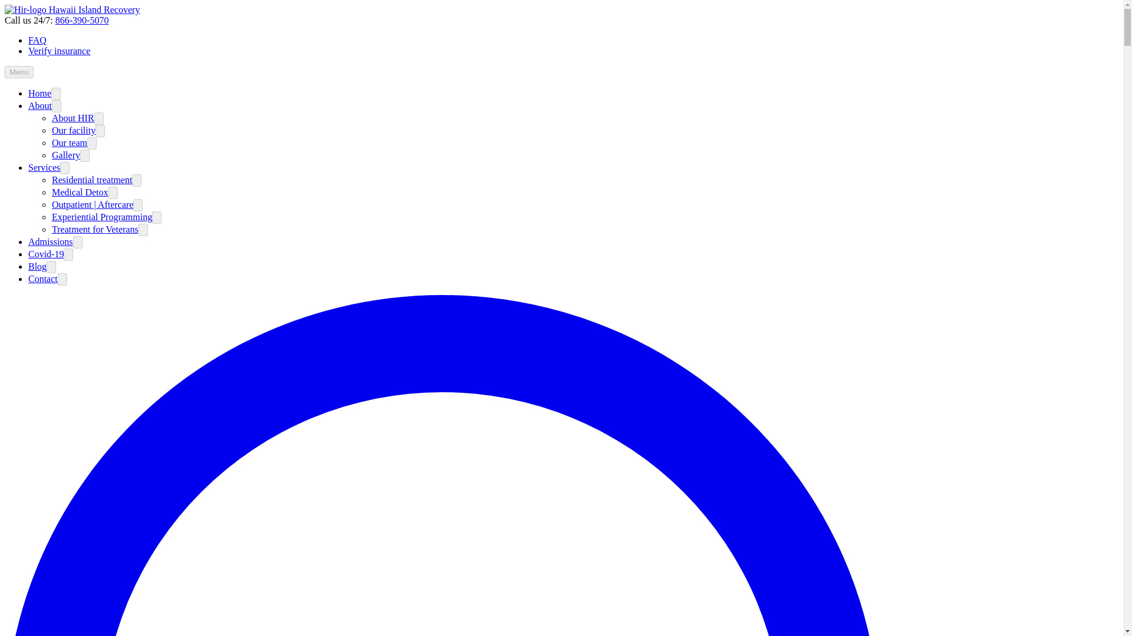  I want to click on Contact, so click(42, 279).